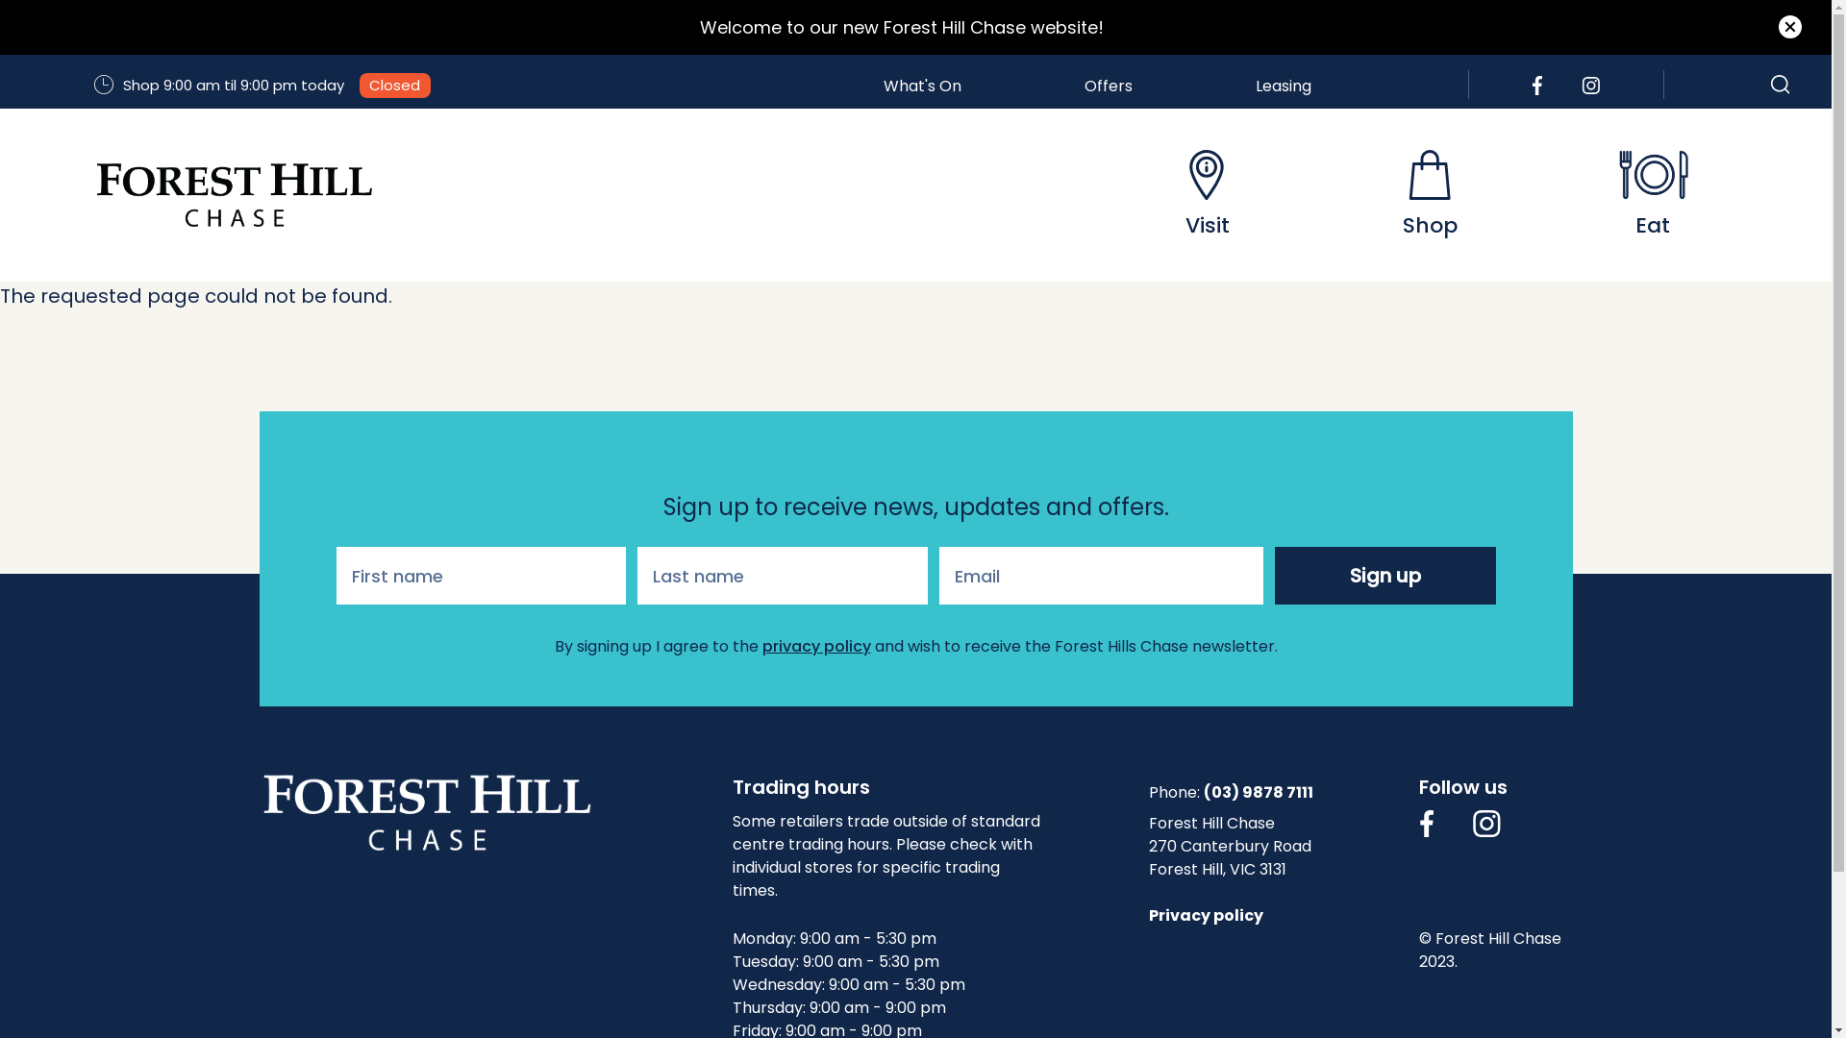 The image size is (1846, 1038). What do you see at coordinates (1208, 195) in the screenshot?
I see `Visit` at bounding box center [1208, 195].